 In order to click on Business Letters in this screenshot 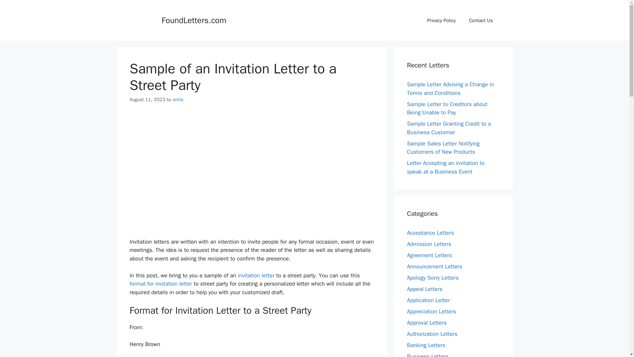, I will do `click(427, 355)`.